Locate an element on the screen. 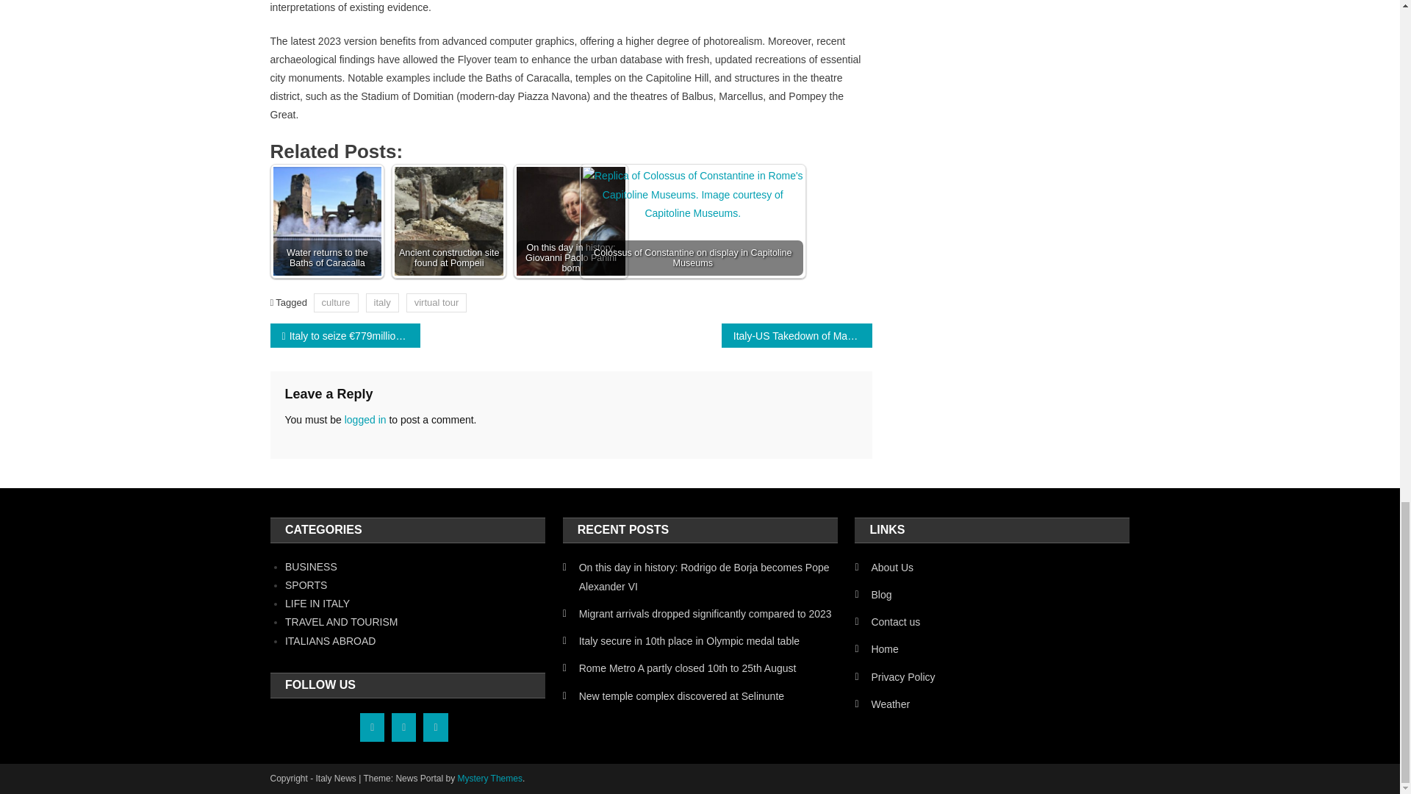 This screenshot has height=794, width=1411. Ancient construction site found at Pompeii is located at coordinates (449, 221).